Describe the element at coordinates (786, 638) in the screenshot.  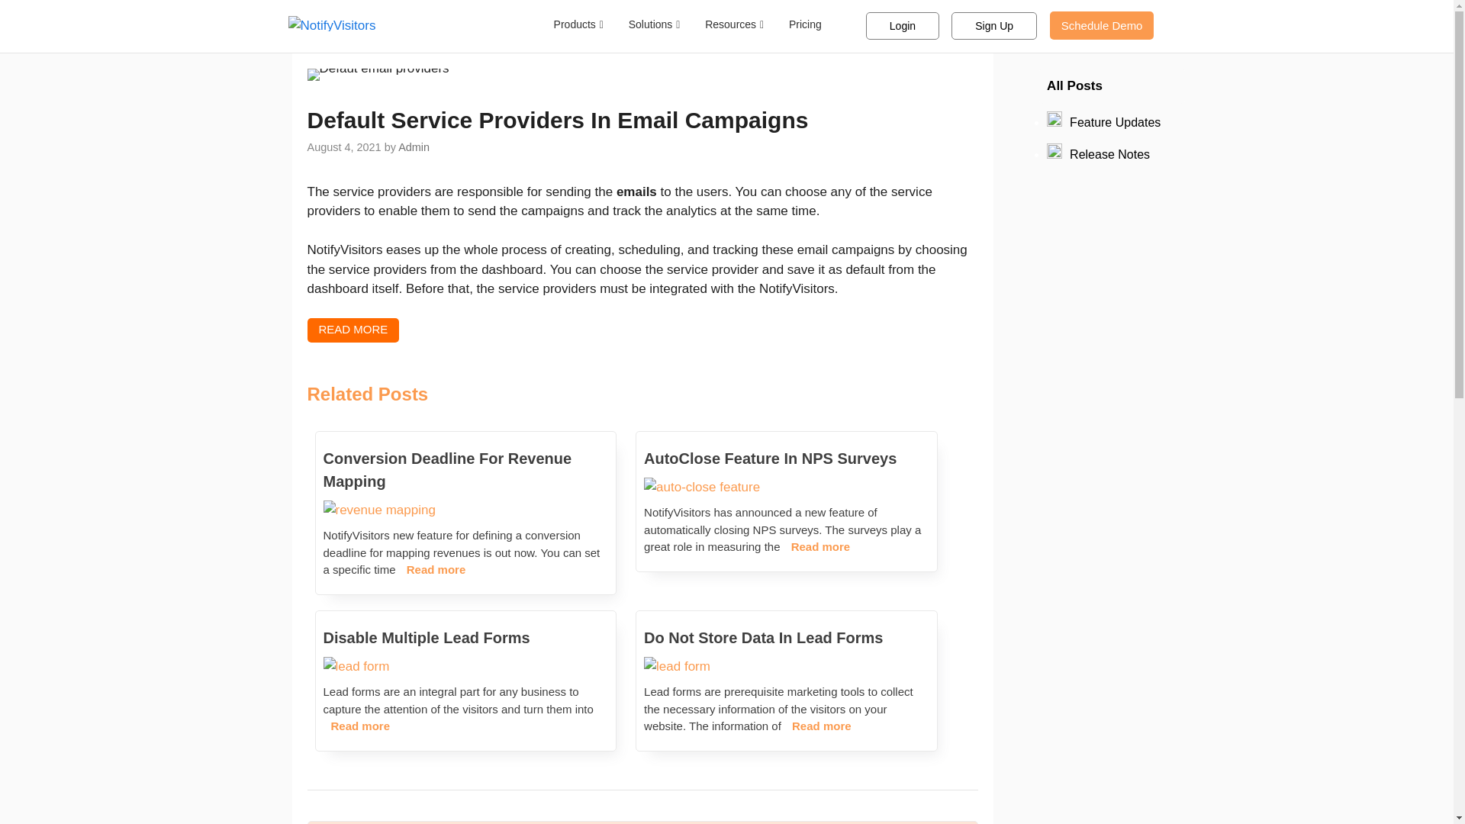
I see `Do Not Store Data In Lead Forms` at that location.